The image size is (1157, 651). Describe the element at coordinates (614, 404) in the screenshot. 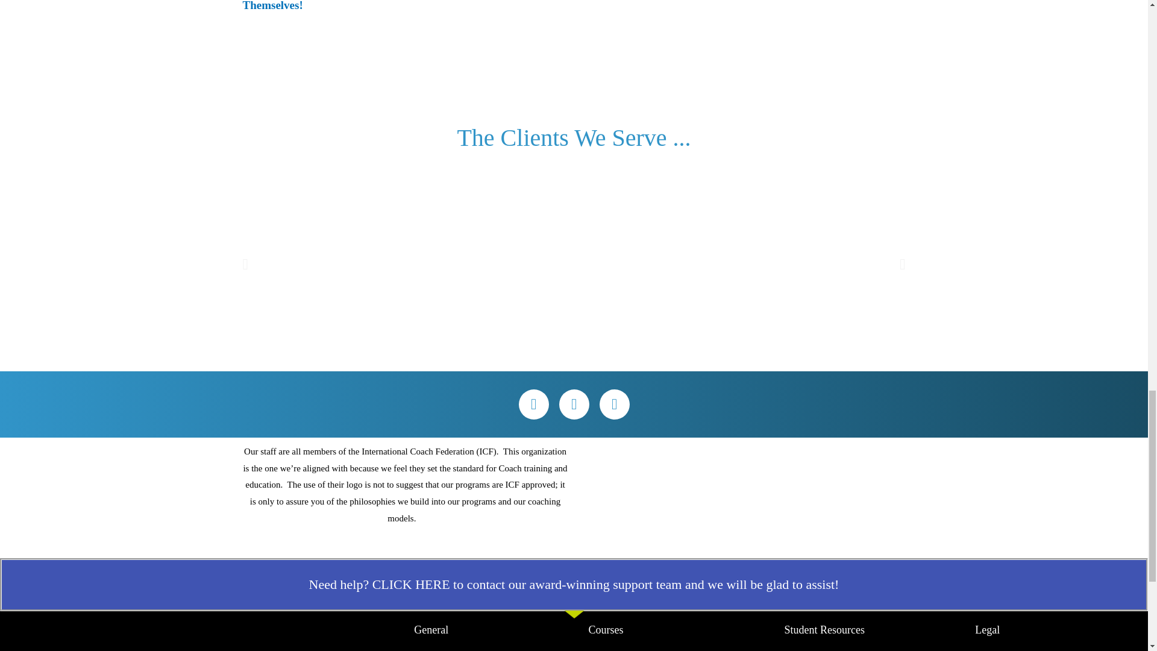

I see `Instagram` at that location.